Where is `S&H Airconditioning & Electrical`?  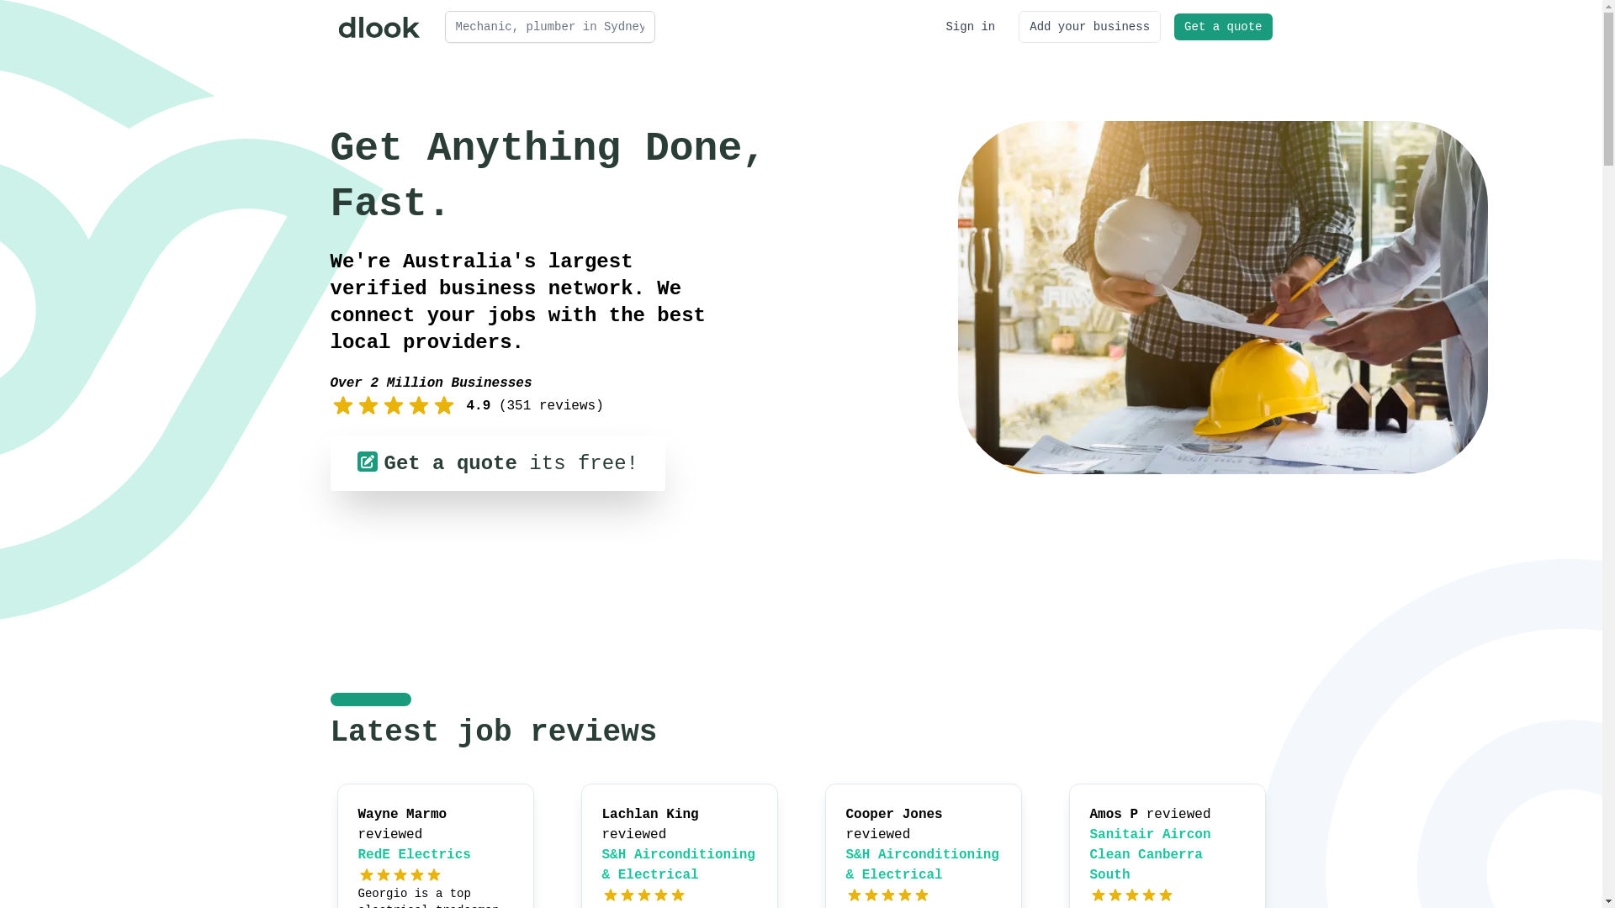
S&H Airconditioning & Electrical is located at coordinates (923, 865).